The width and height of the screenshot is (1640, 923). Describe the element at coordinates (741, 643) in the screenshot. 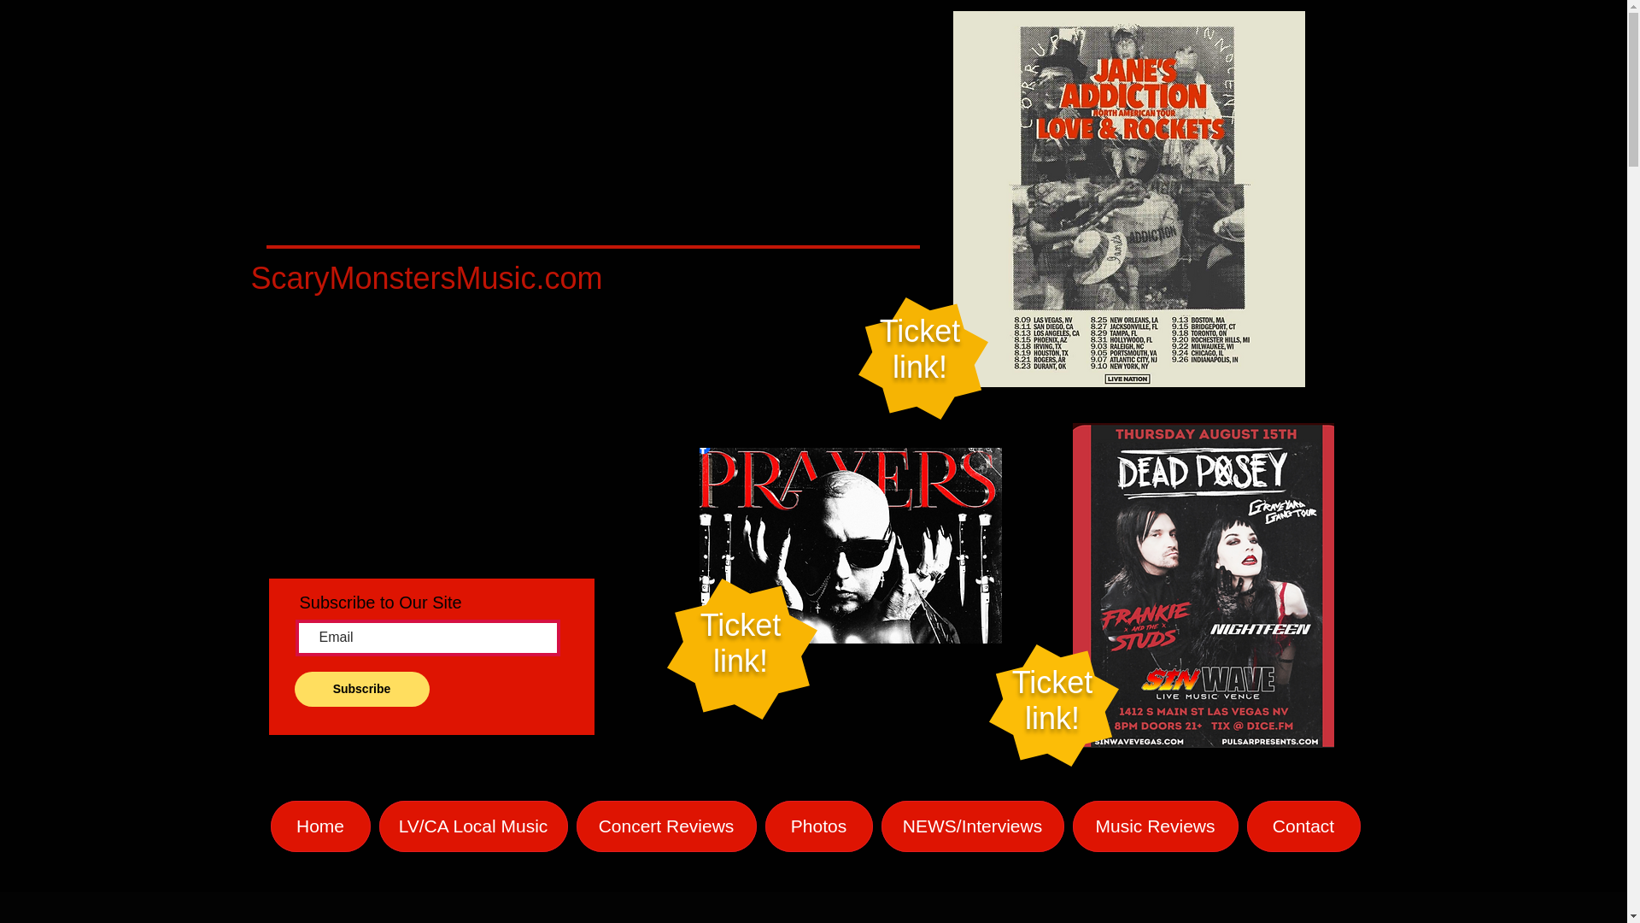

I see `Contact` at that location.